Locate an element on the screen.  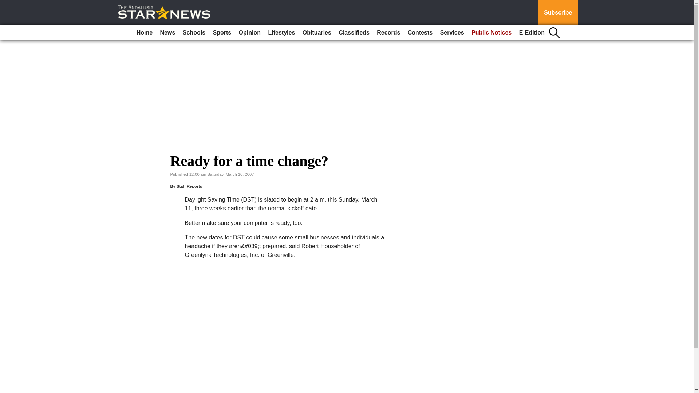
E-Edition is located at coordinates (532, 33).